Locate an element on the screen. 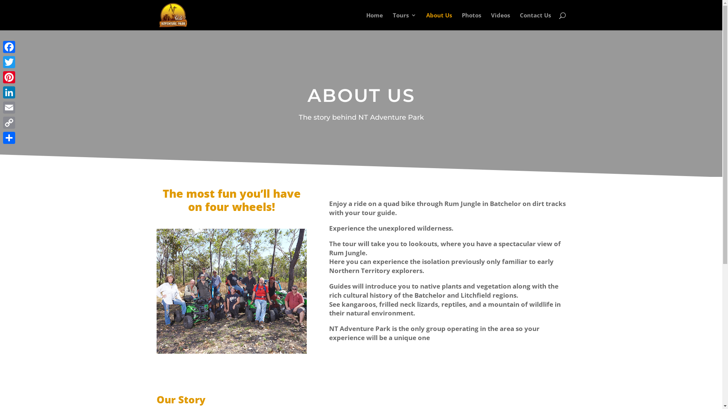  Videos is located at coordinates (500, 21).